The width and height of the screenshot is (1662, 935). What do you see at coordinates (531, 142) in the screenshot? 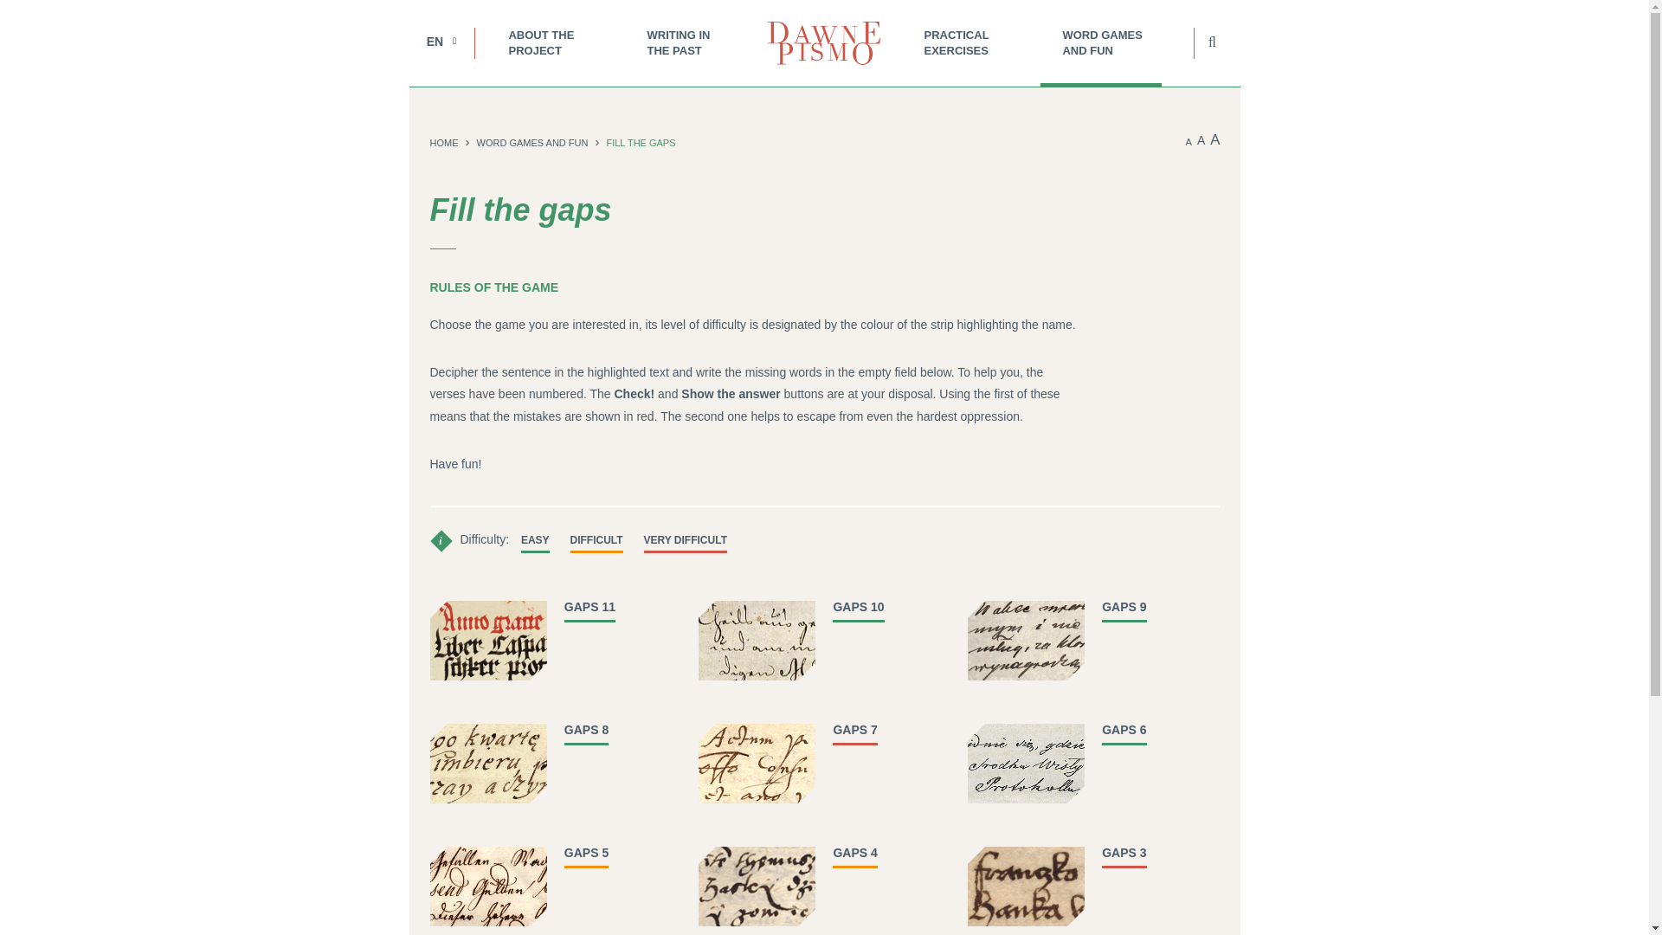
I see `WORD GAMES AND FUN` at bounding box center [531, 142].